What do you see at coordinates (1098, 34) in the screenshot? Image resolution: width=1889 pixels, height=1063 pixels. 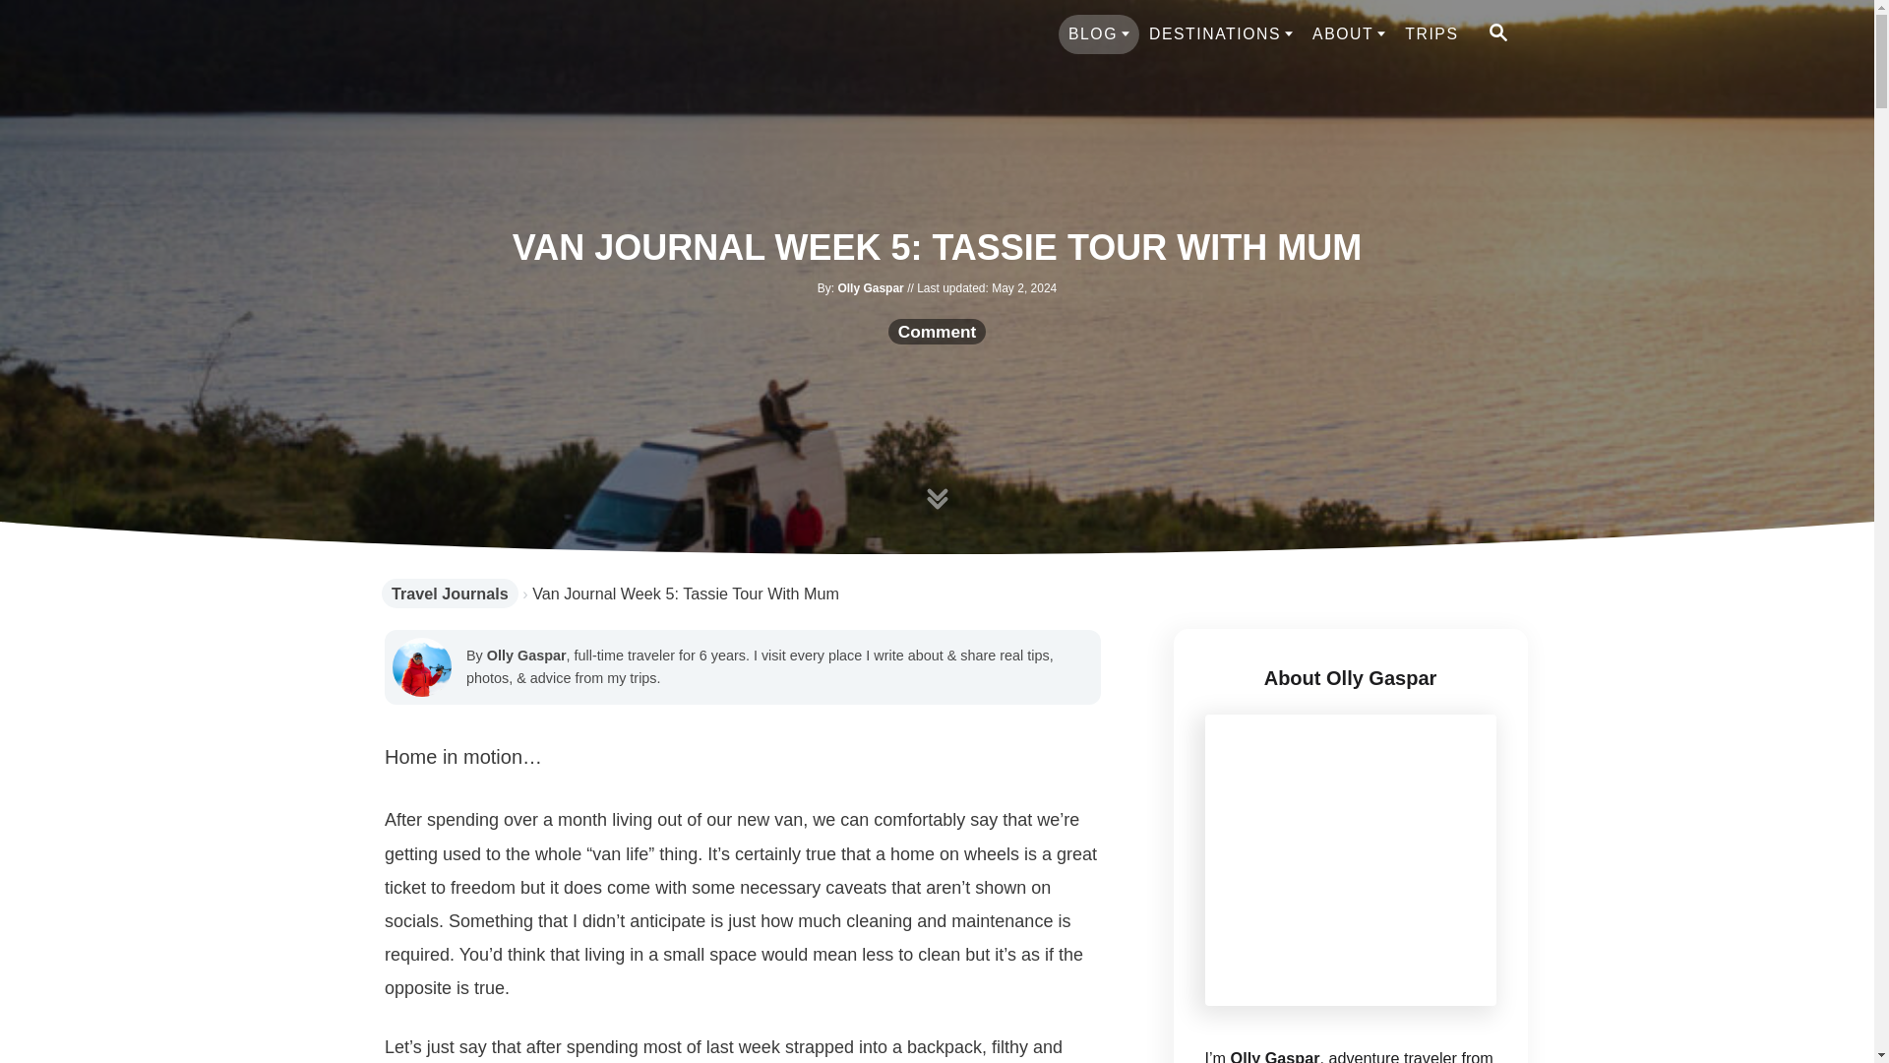 I see `BLOG` at bounding box center [1098, 34].